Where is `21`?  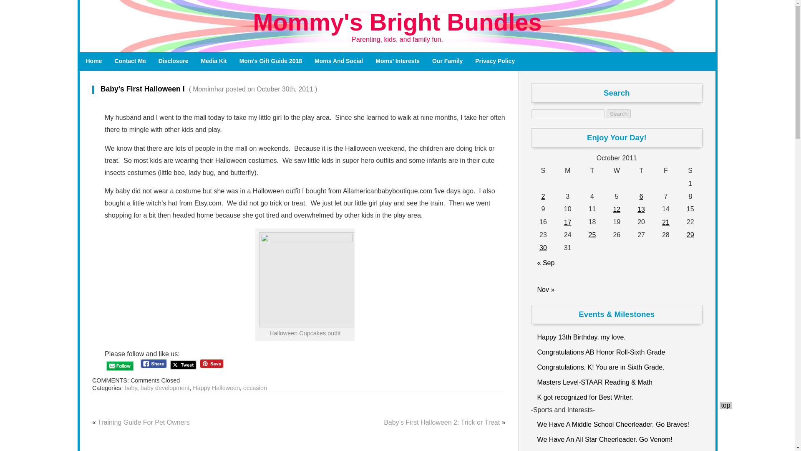 21 is located at coordinates (665, 222).